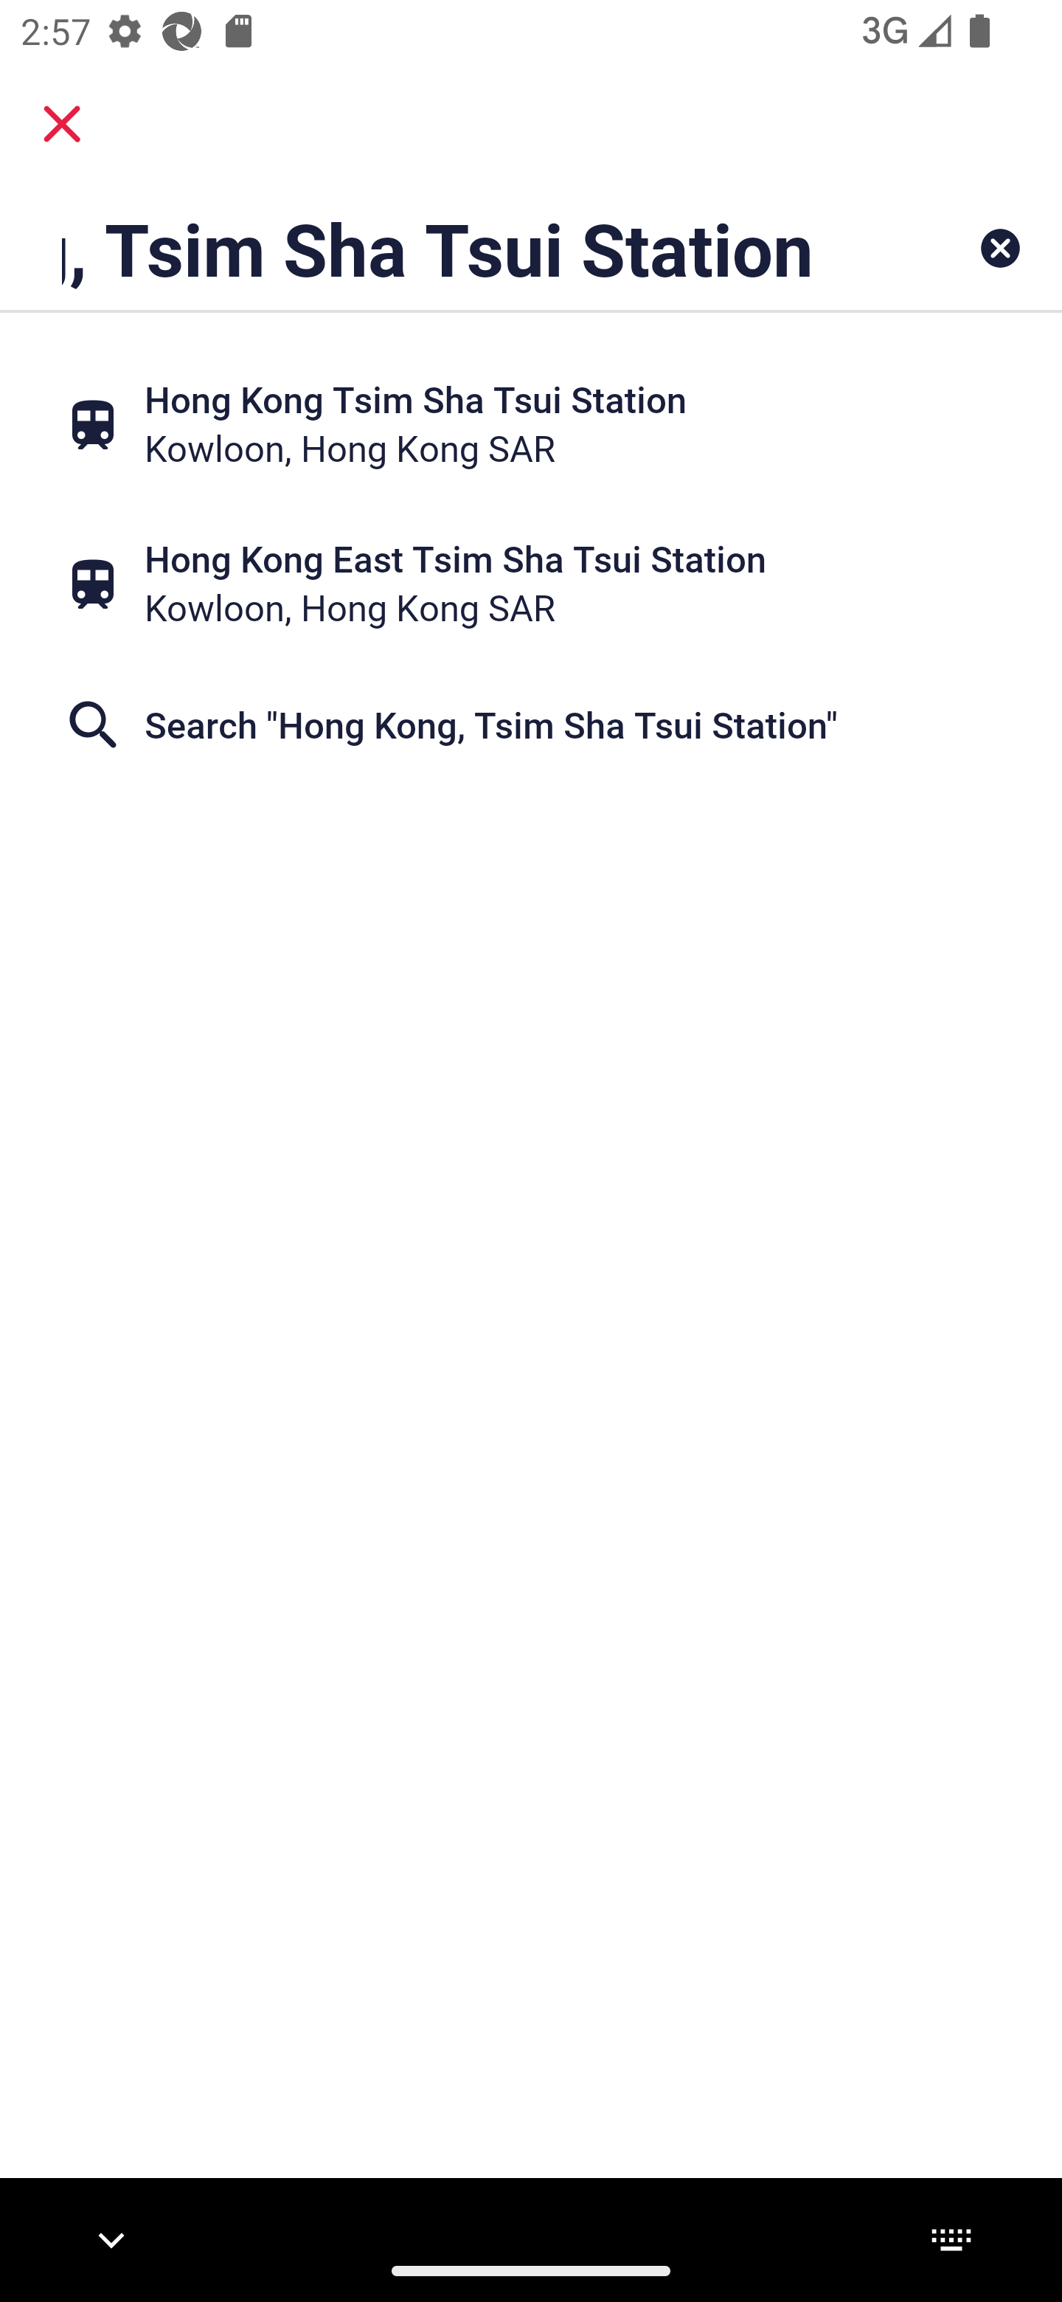  What do you see at coordinates (531, 725) in the screenshot?
I see `Search "Hong Kong, Tsim Sha Tsui Station"` at bounding box center [531, 725].